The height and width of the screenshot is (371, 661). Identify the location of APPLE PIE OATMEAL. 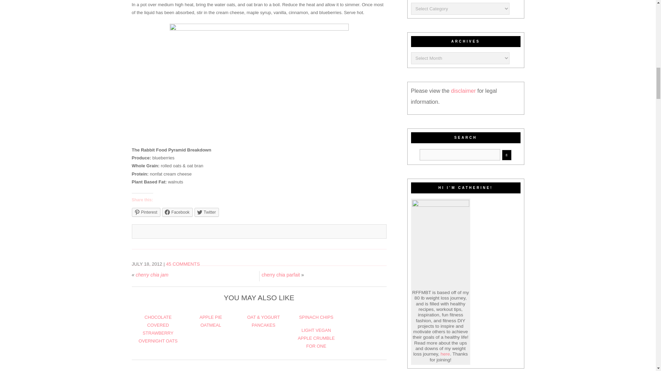
(211, 321).